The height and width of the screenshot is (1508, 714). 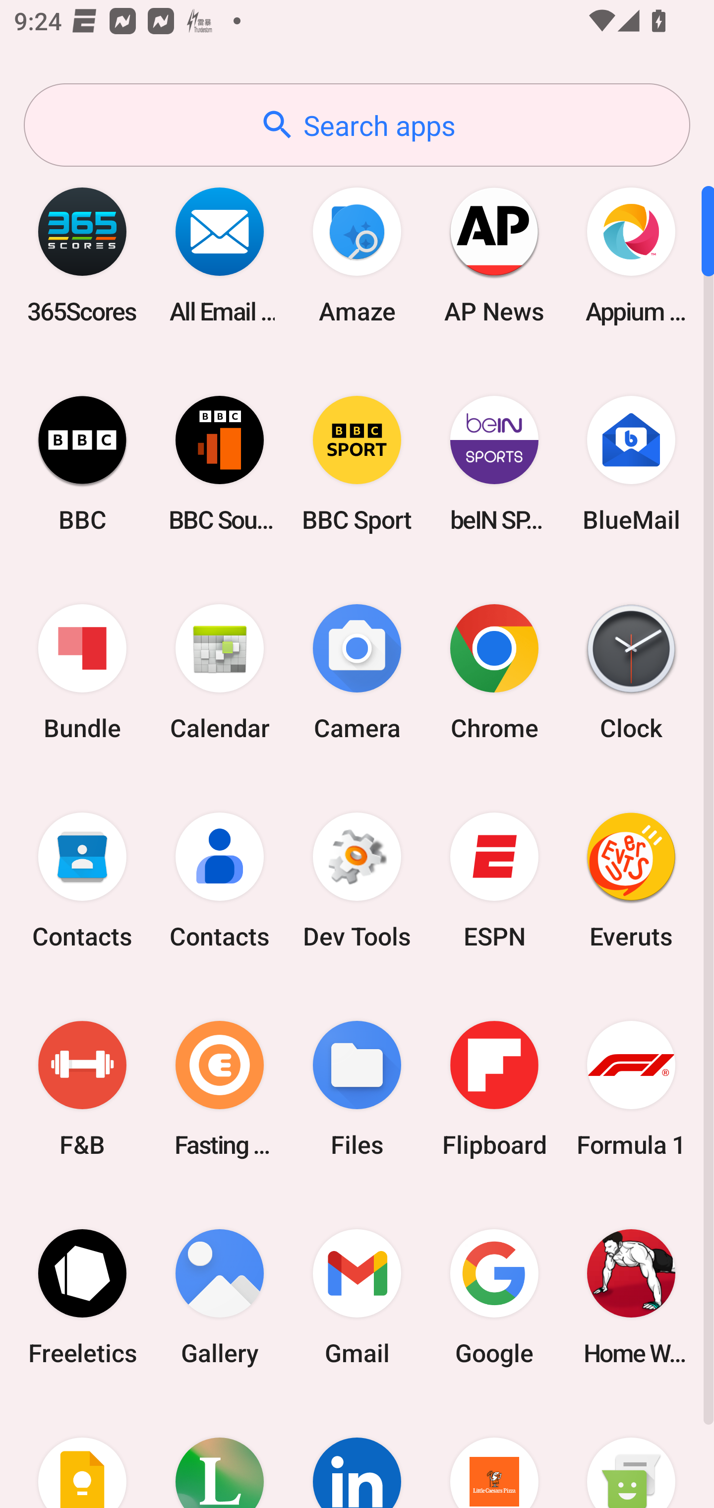 I want to click on Home Workout, so click(x=631, y=1297).